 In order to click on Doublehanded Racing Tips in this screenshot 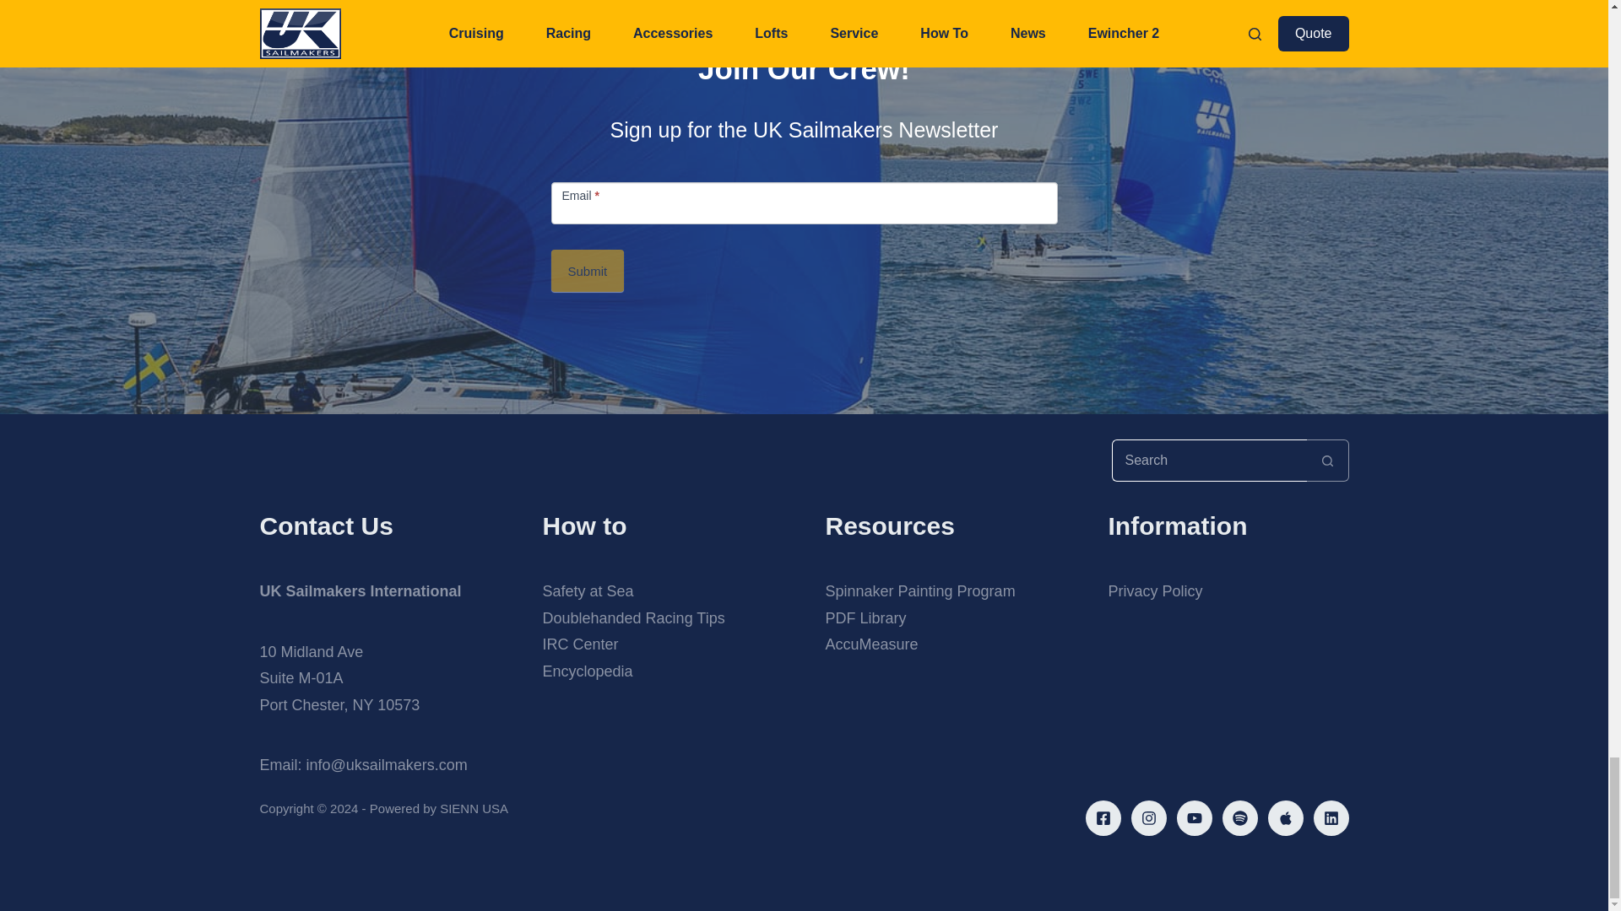, I will do `click(579, 644)`.